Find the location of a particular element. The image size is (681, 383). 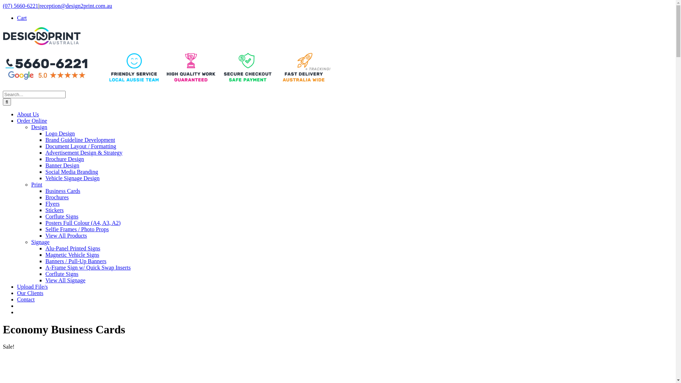

Logo Design is located at coordinates (60, 133).